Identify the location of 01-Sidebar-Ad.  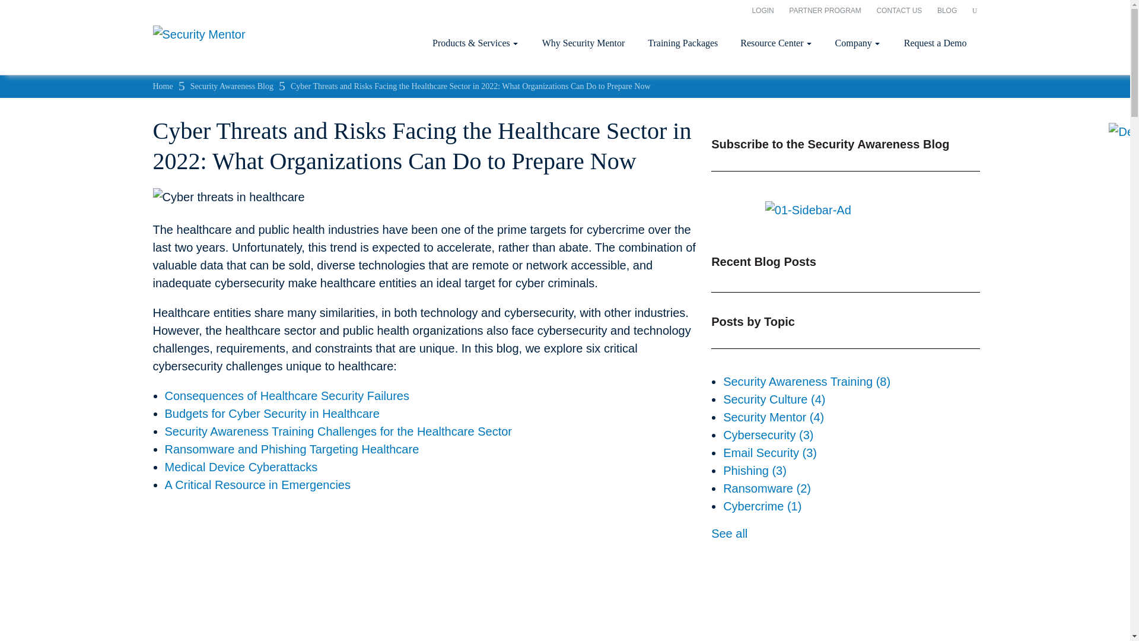
(808, 210).